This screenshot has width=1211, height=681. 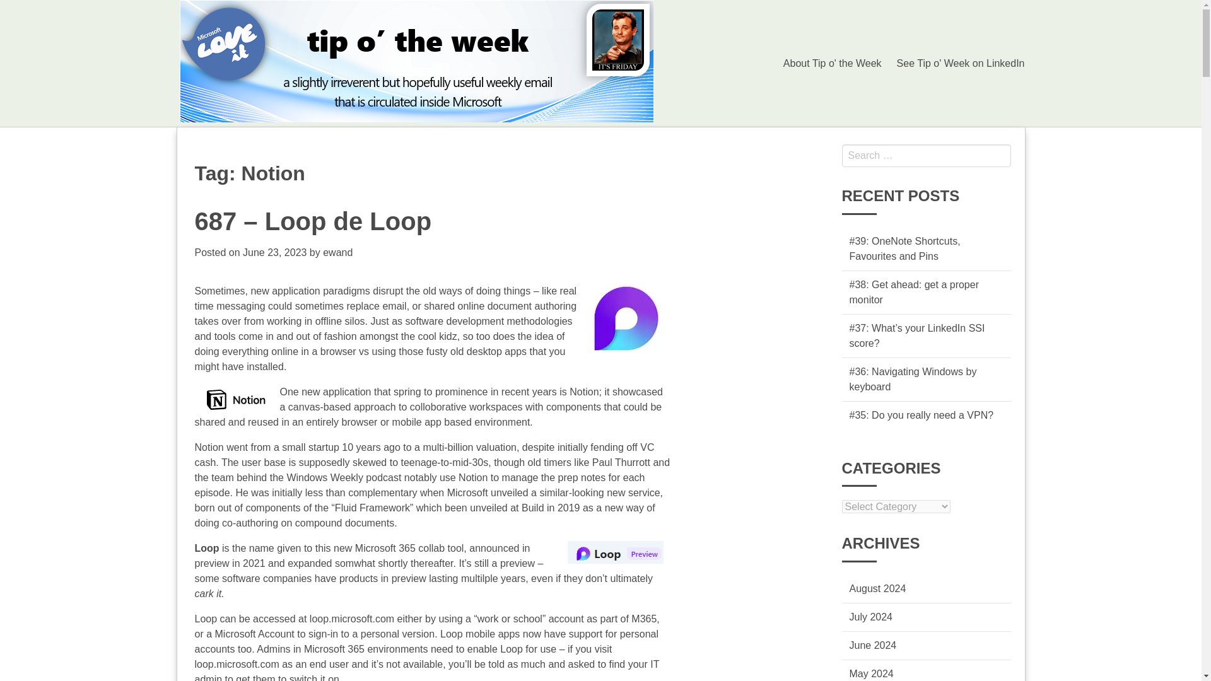 What do you see at coordinates (926, 155) in the screenshot?
I see `Search for:` at bounding box center [926, 155].